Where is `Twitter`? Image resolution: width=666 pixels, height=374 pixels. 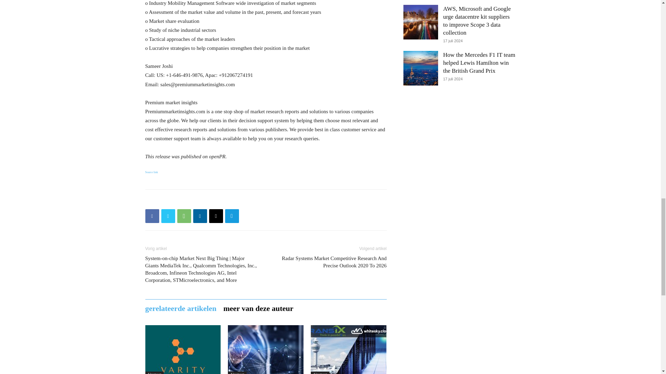
Twitter is located at coordinates (168, 216).